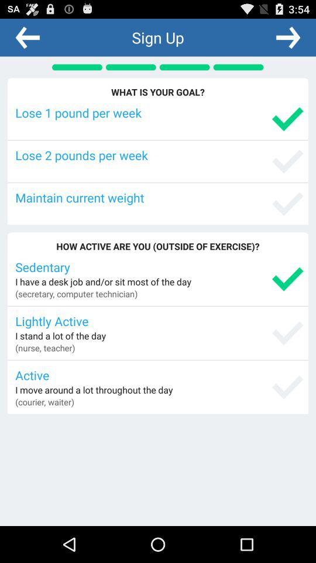 The width and height of the screenshot is (316, 563). I want to click on jump until lose 1 pound icon, so click(159, 113).